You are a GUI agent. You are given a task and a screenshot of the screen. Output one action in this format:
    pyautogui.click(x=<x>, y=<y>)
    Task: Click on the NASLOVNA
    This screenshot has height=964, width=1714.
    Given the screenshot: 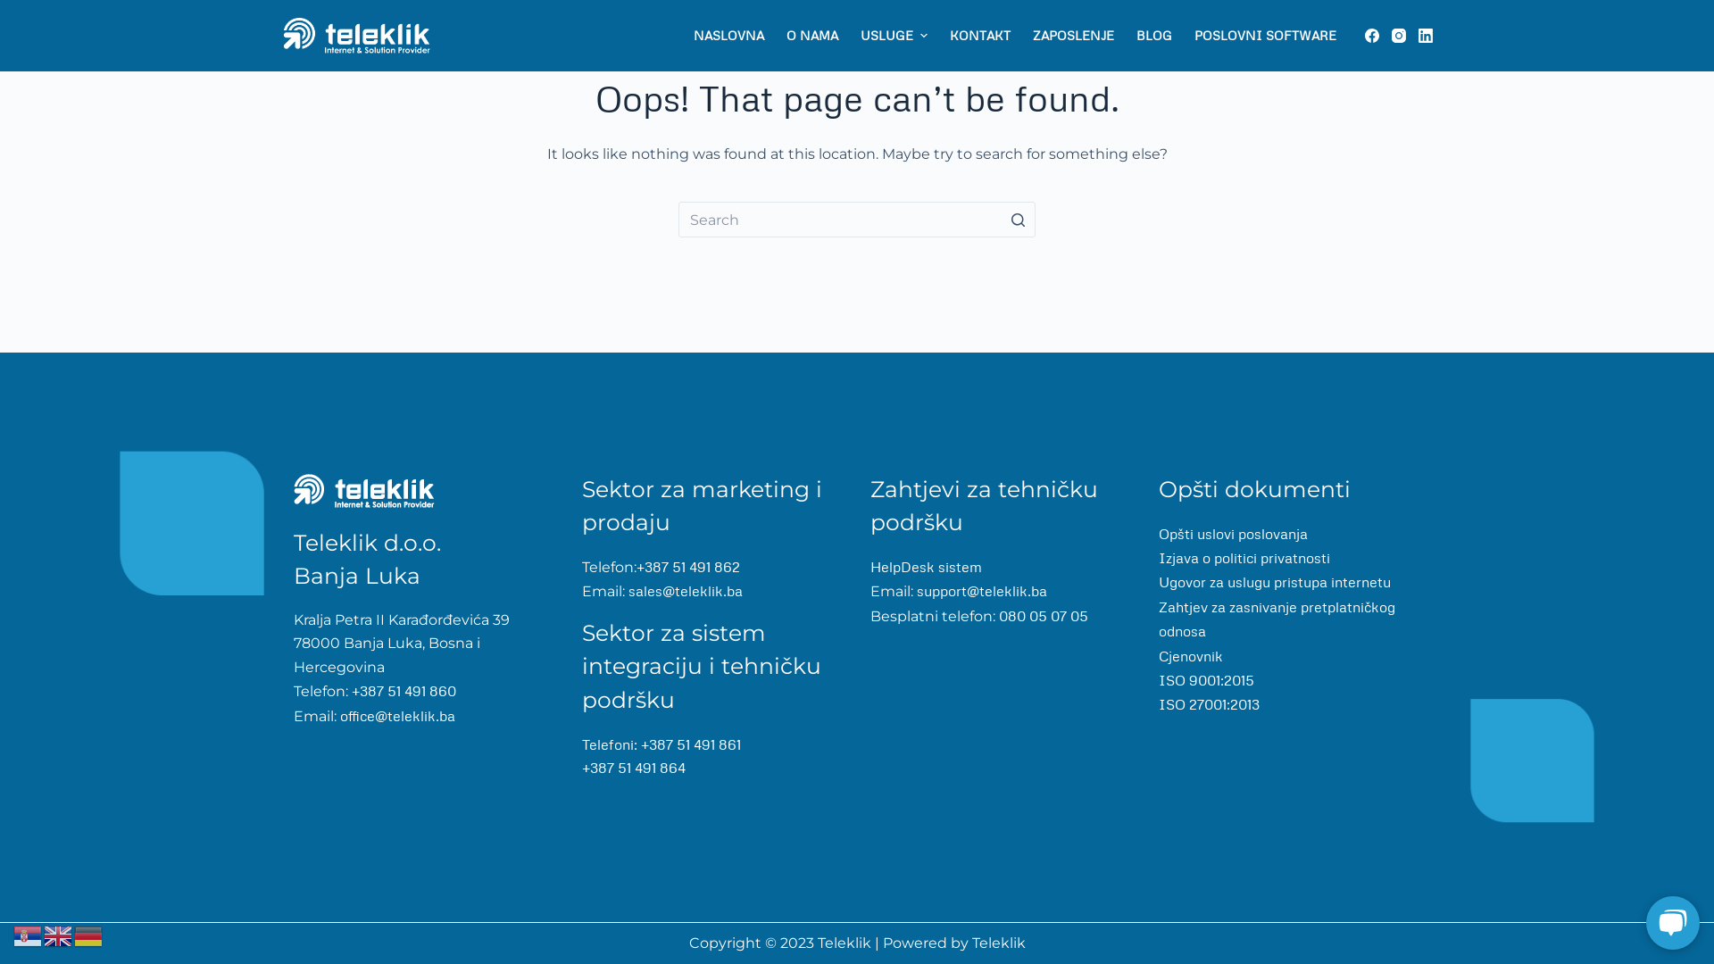 What is the action you would take?
    pyautogui.click(x=728, y=36)
    